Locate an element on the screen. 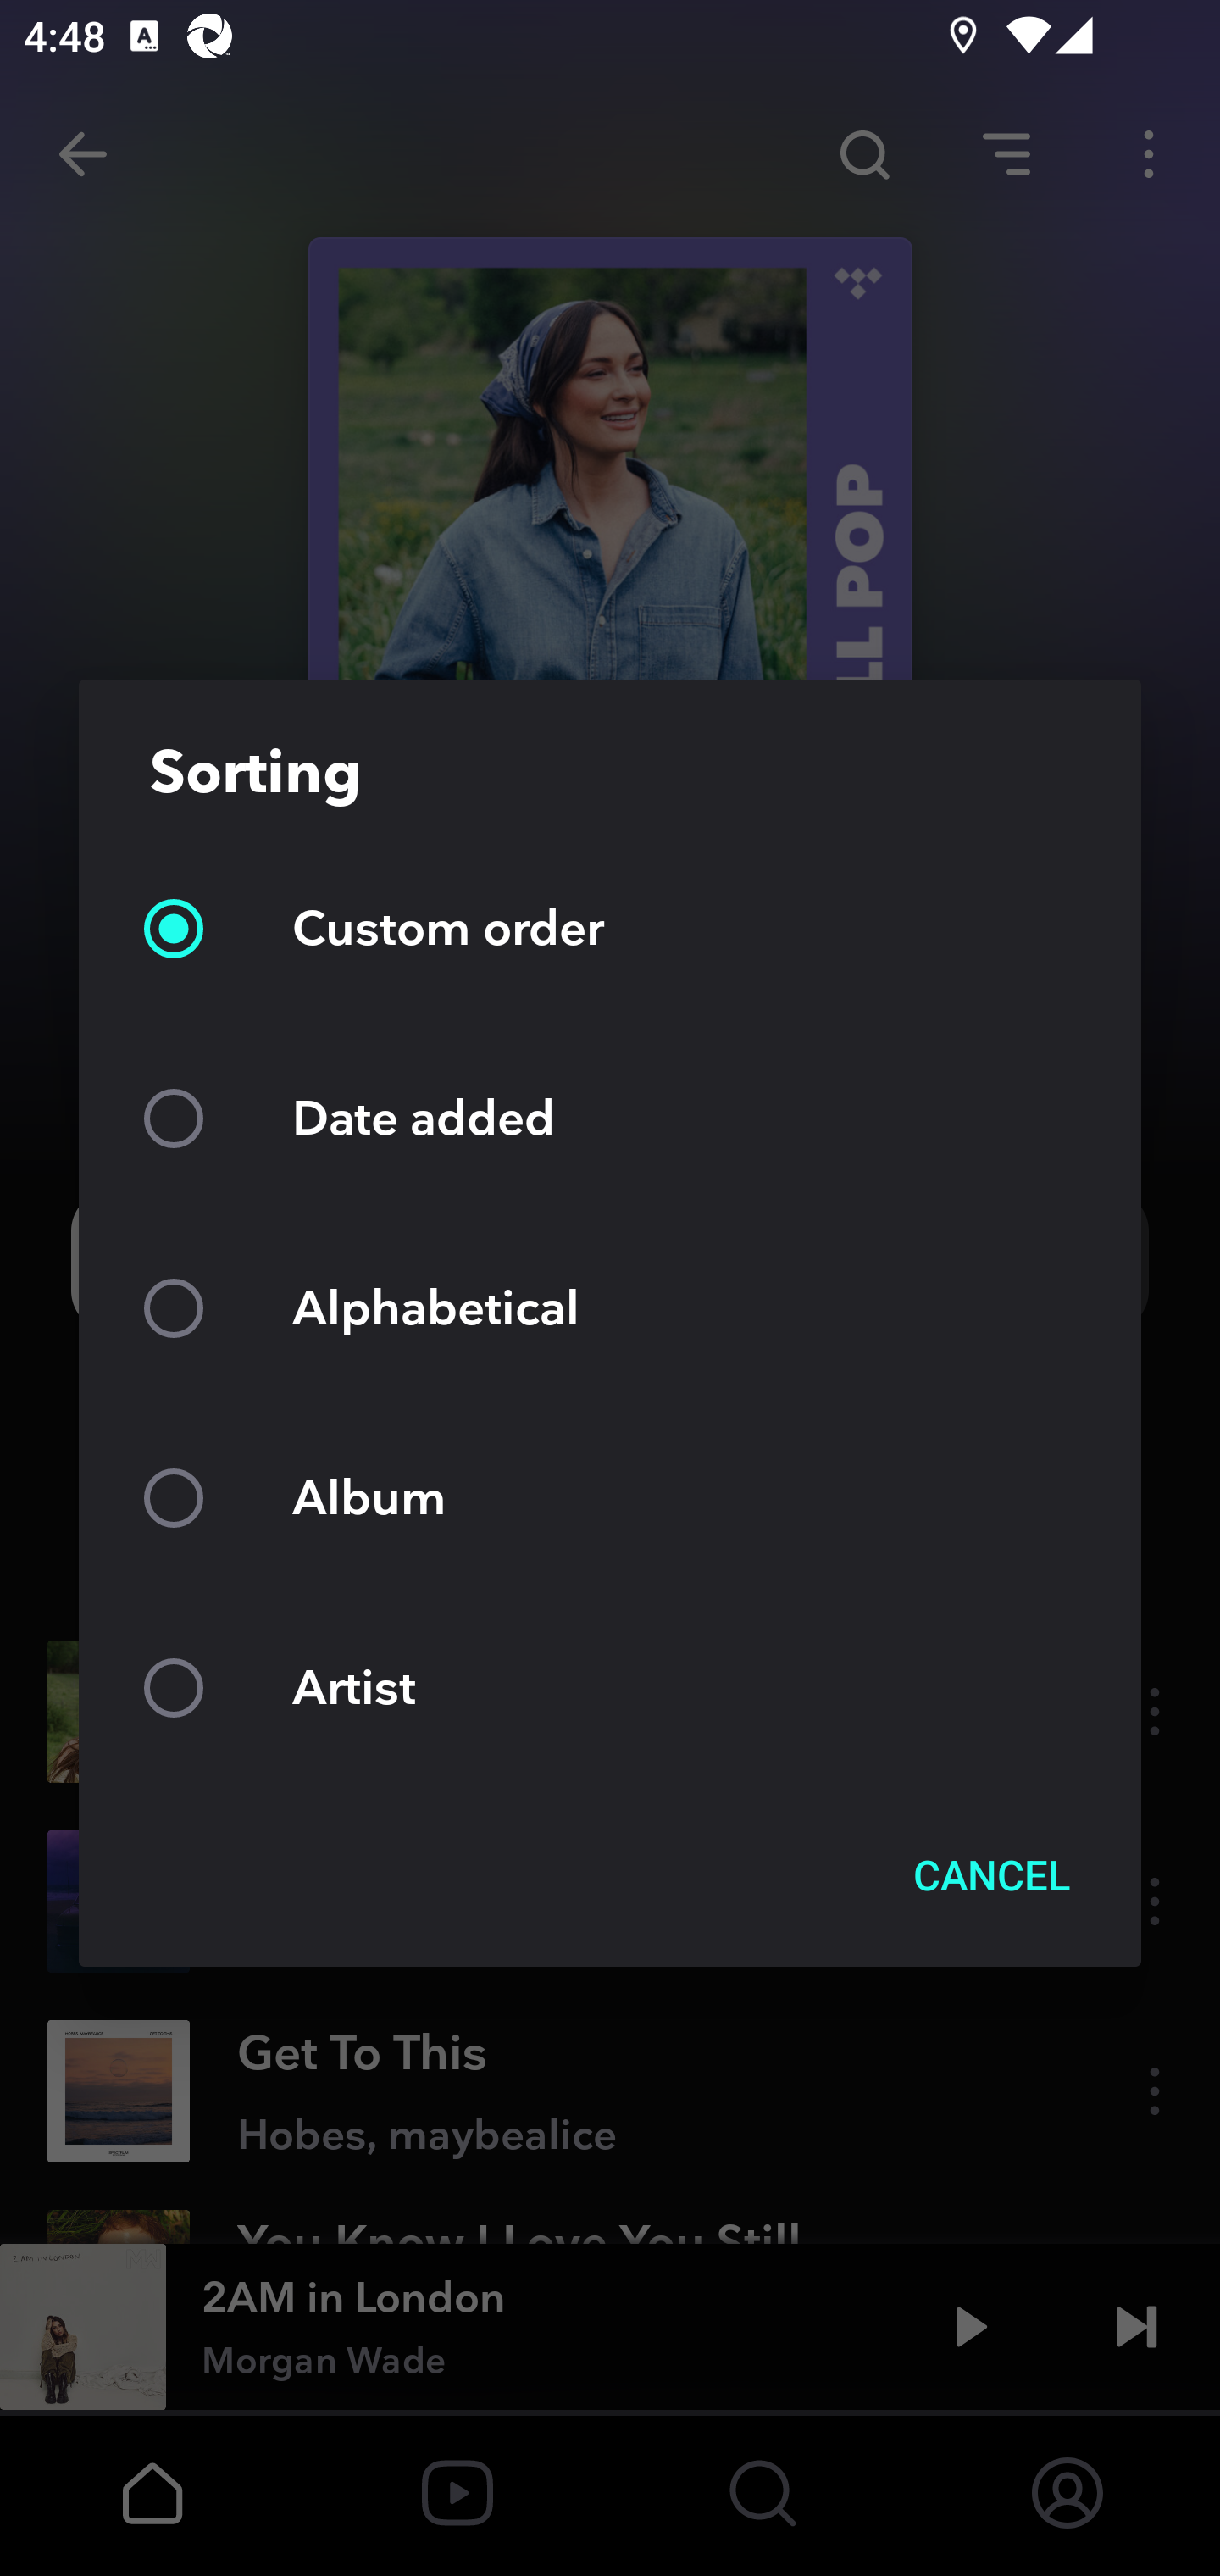 This screenshot has height=2576, width=1220. Custom order is located at coordinates (610, 928).